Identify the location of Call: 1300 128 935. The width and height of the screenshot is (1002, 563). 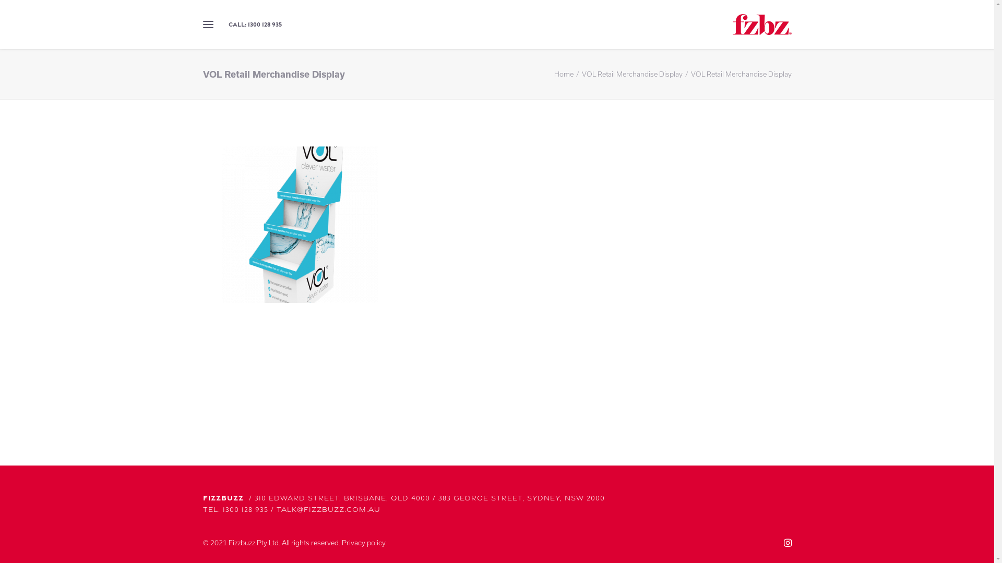
(253, 25).